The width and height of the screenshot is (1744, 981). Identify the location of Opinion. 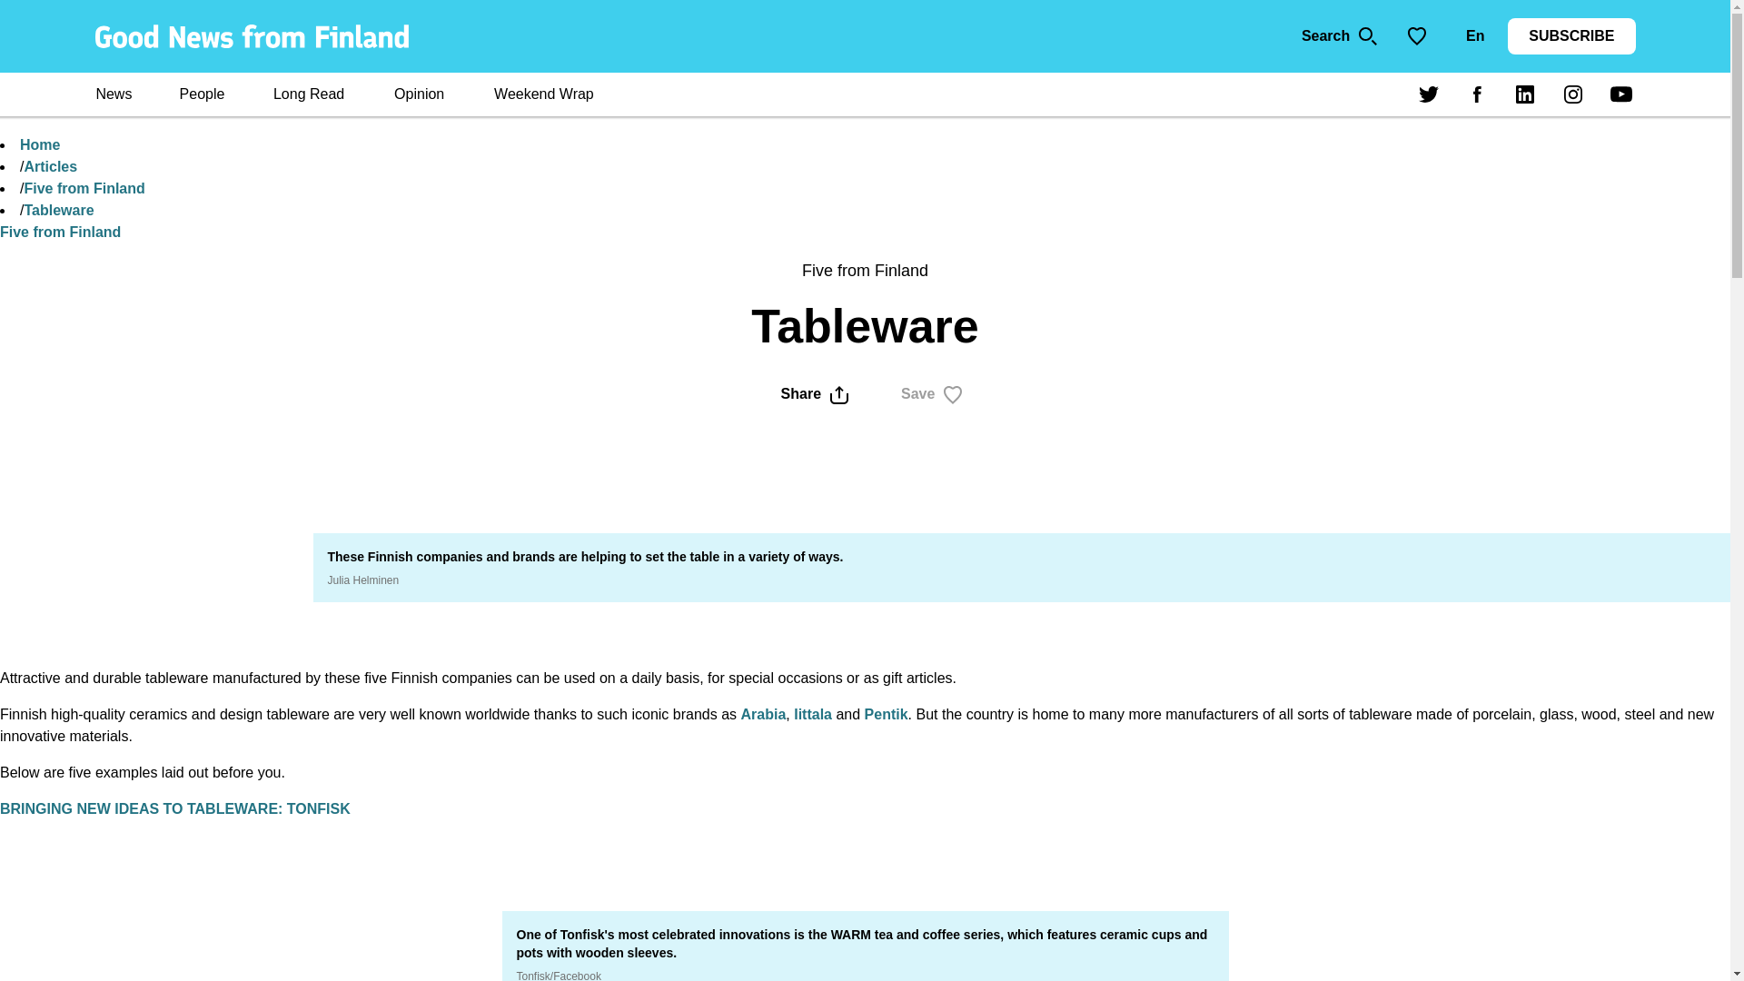
(418, 95).